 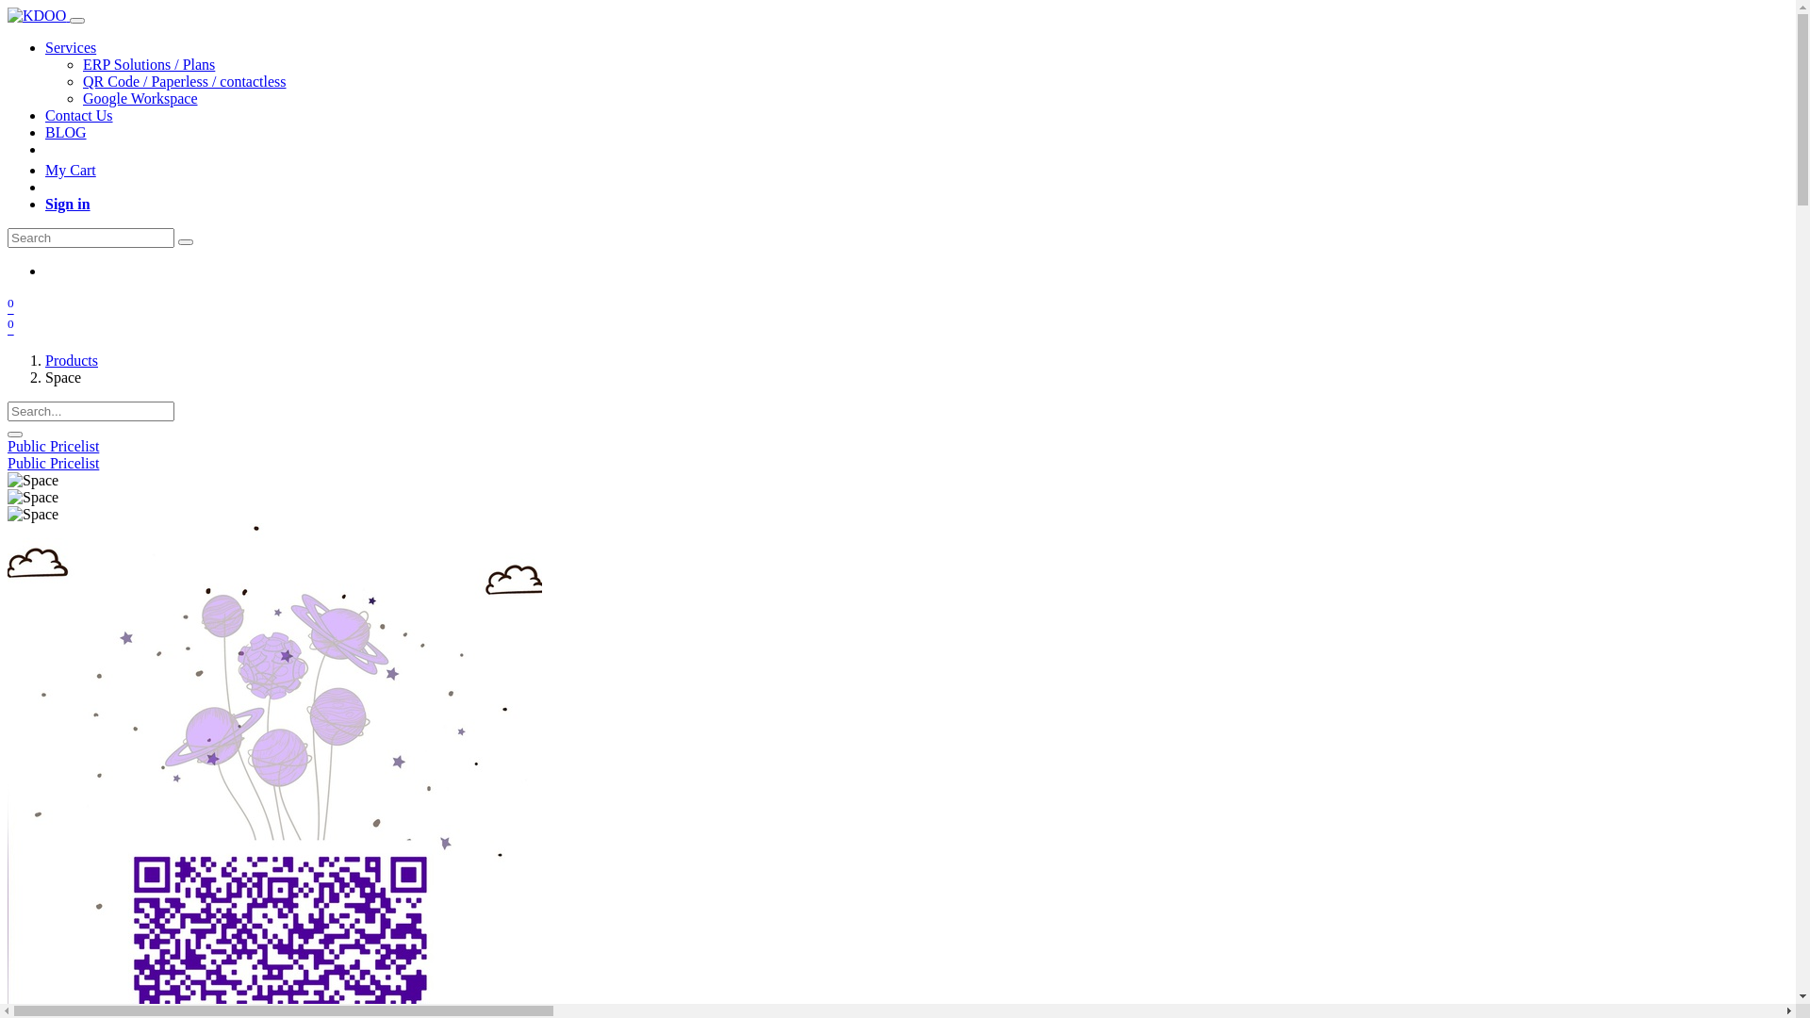 I want to click on My Cart, so click(x=71, y=170).